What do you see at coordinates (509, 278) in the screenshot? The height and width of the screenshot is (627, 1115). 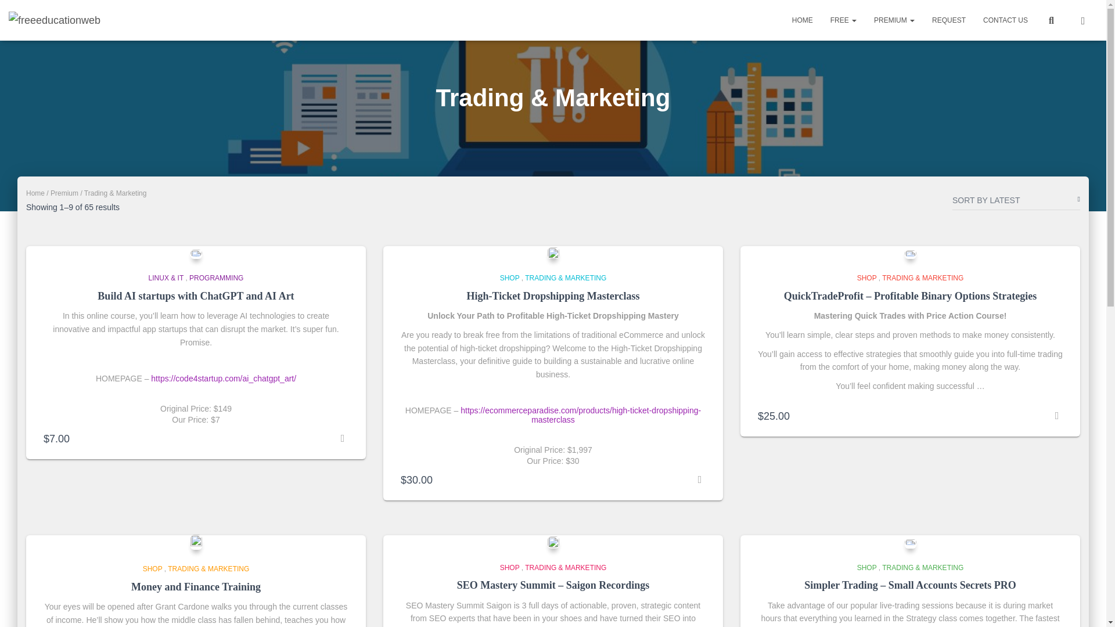 I see `SHOP` at bounding box center [509, 278].